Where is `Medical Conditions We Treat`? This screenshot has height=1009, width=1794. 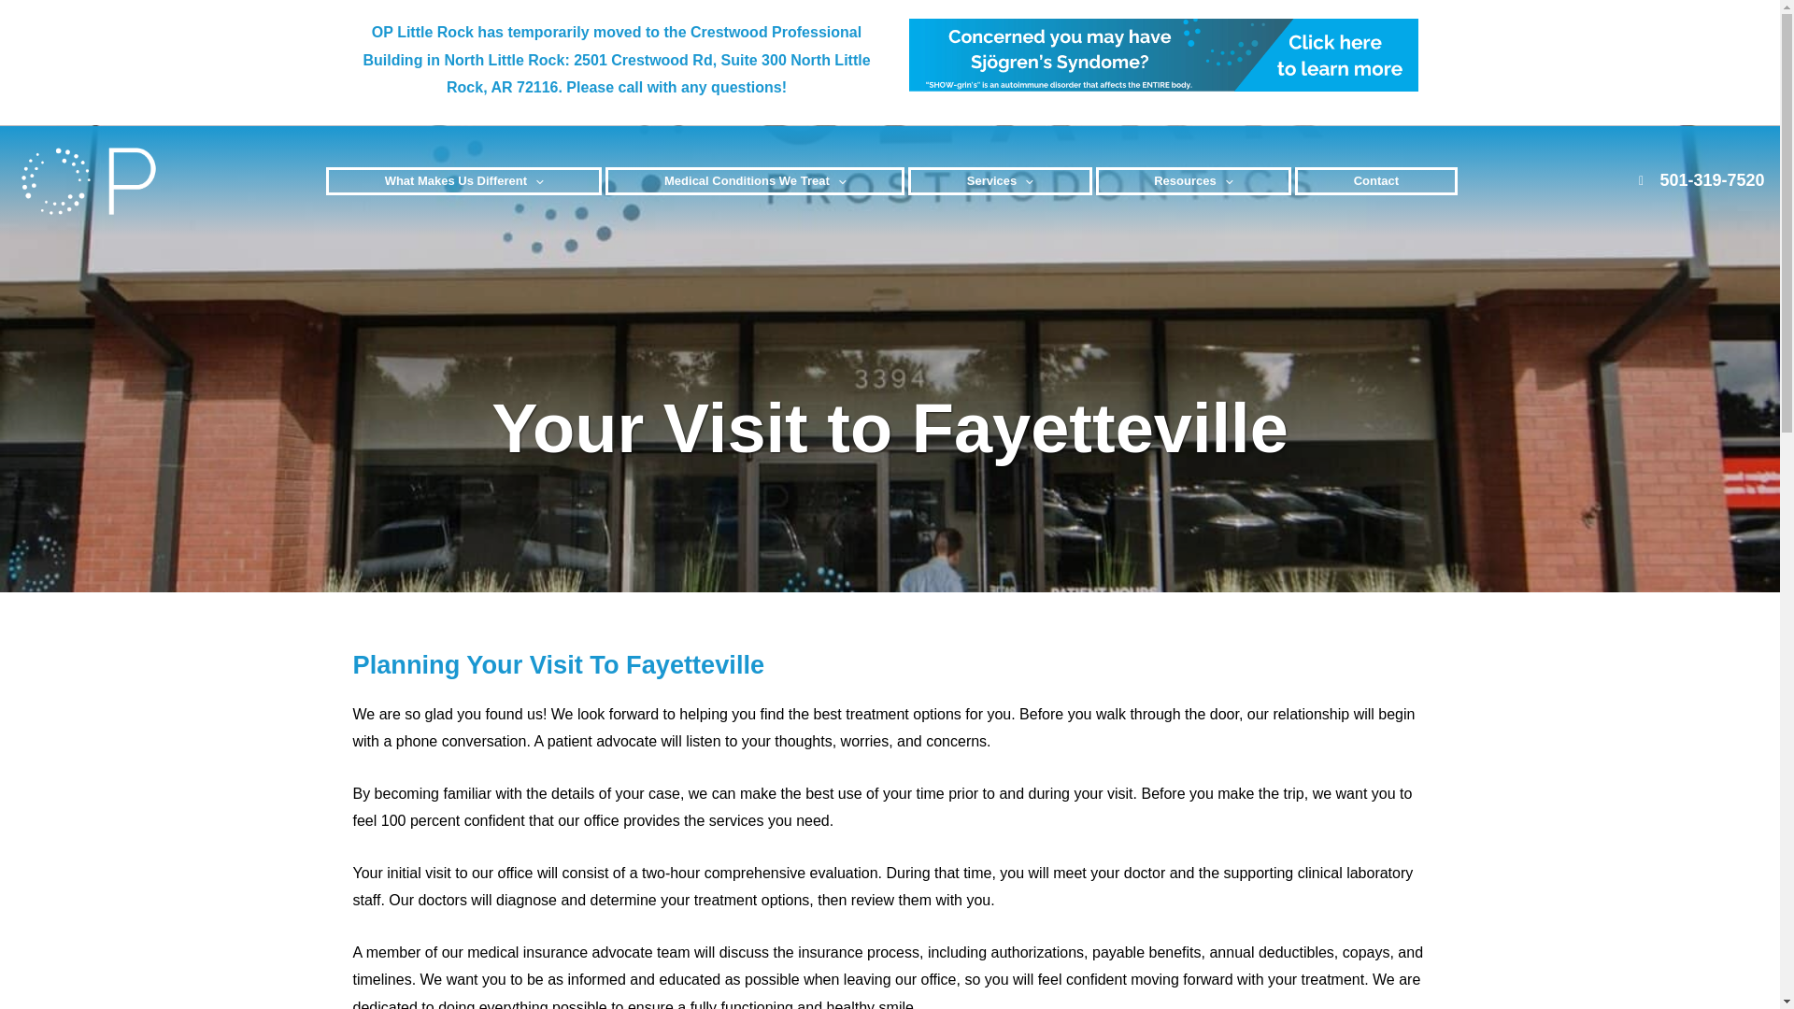
Medical Conditions We Treat is located at coordinates (755, 181).